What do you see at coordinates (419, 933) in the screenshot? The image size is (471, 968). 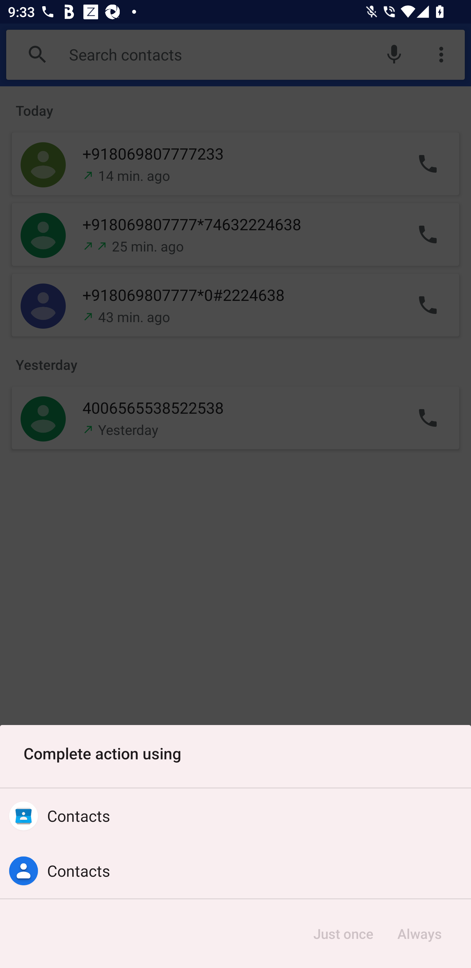 I see `Always` at bounding box center [419, 933].